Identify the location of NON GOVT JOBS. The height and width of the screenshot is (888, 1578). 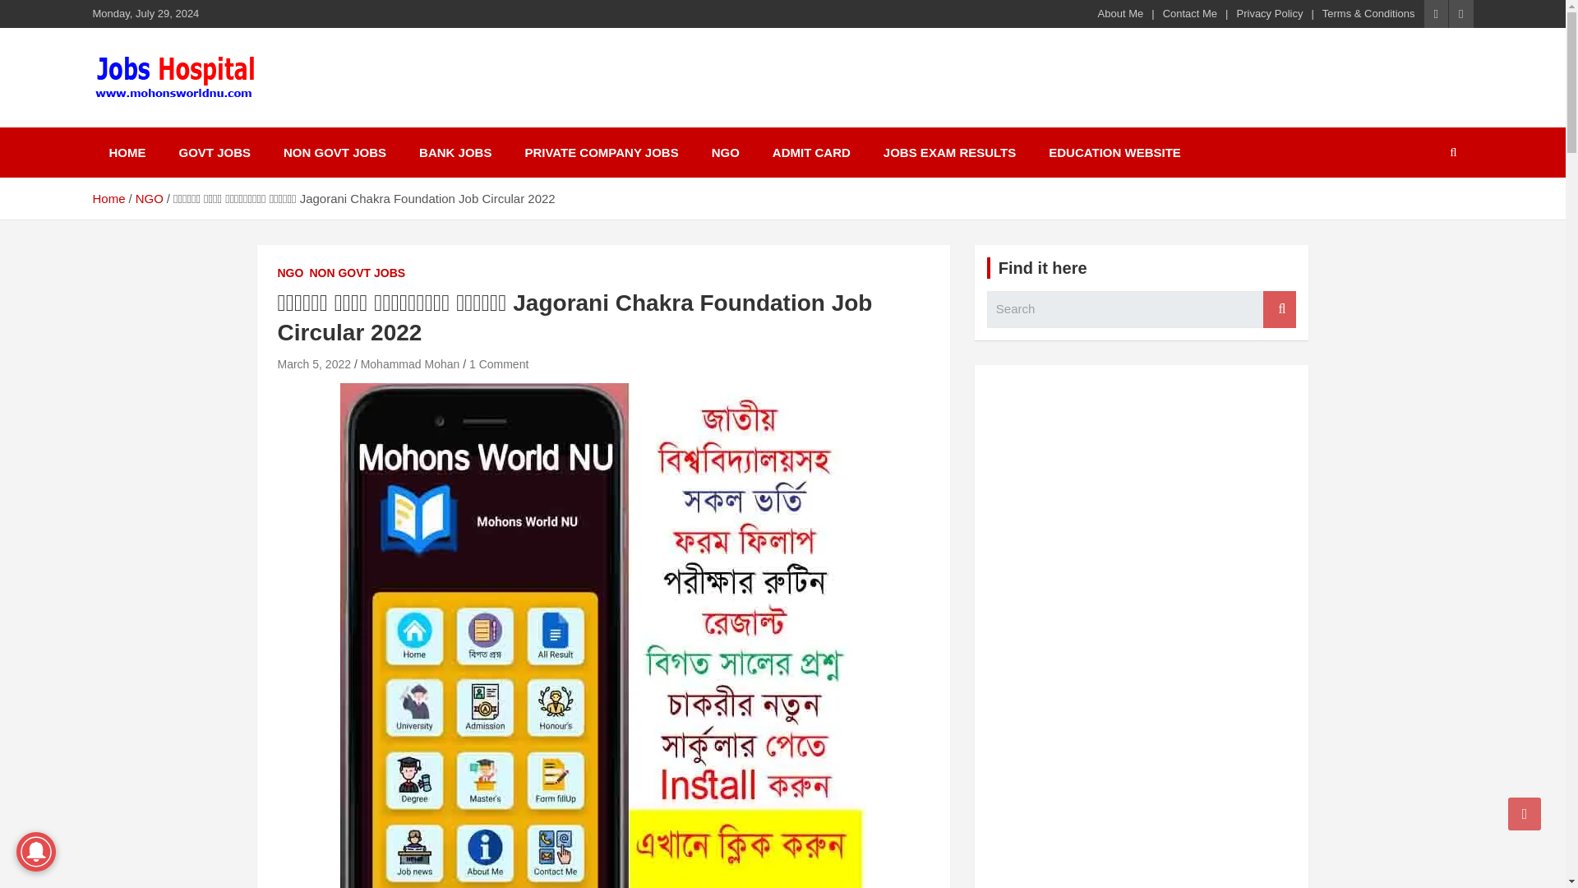
(334, 153).